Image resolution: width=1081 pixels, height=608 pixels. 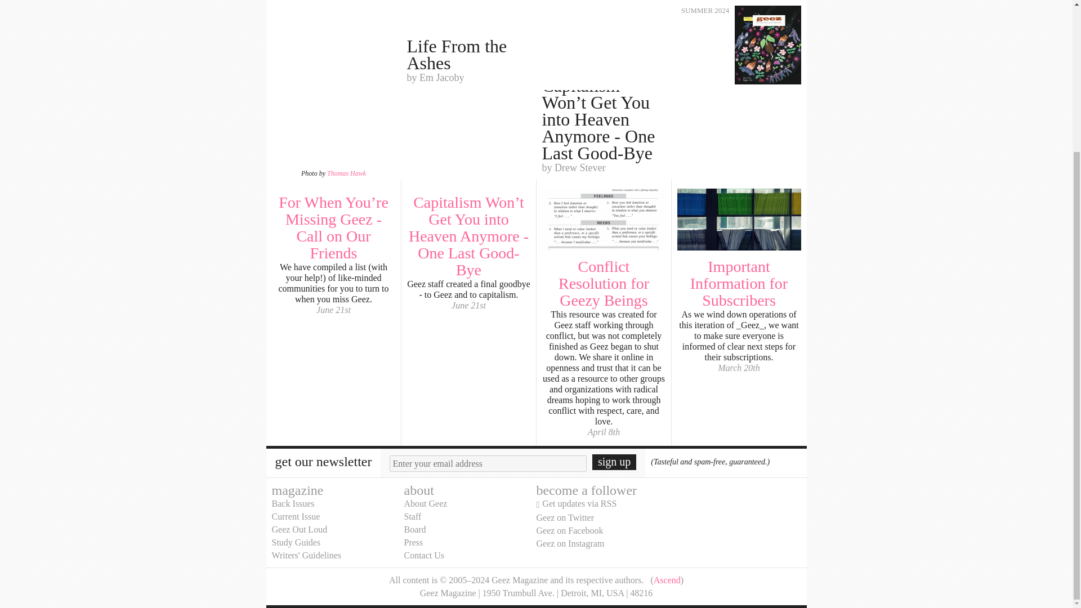 What do you see at coordinates (299, 529) in the screenshot?
I see `Geez Out Loud` at bounding box center [299, 529].